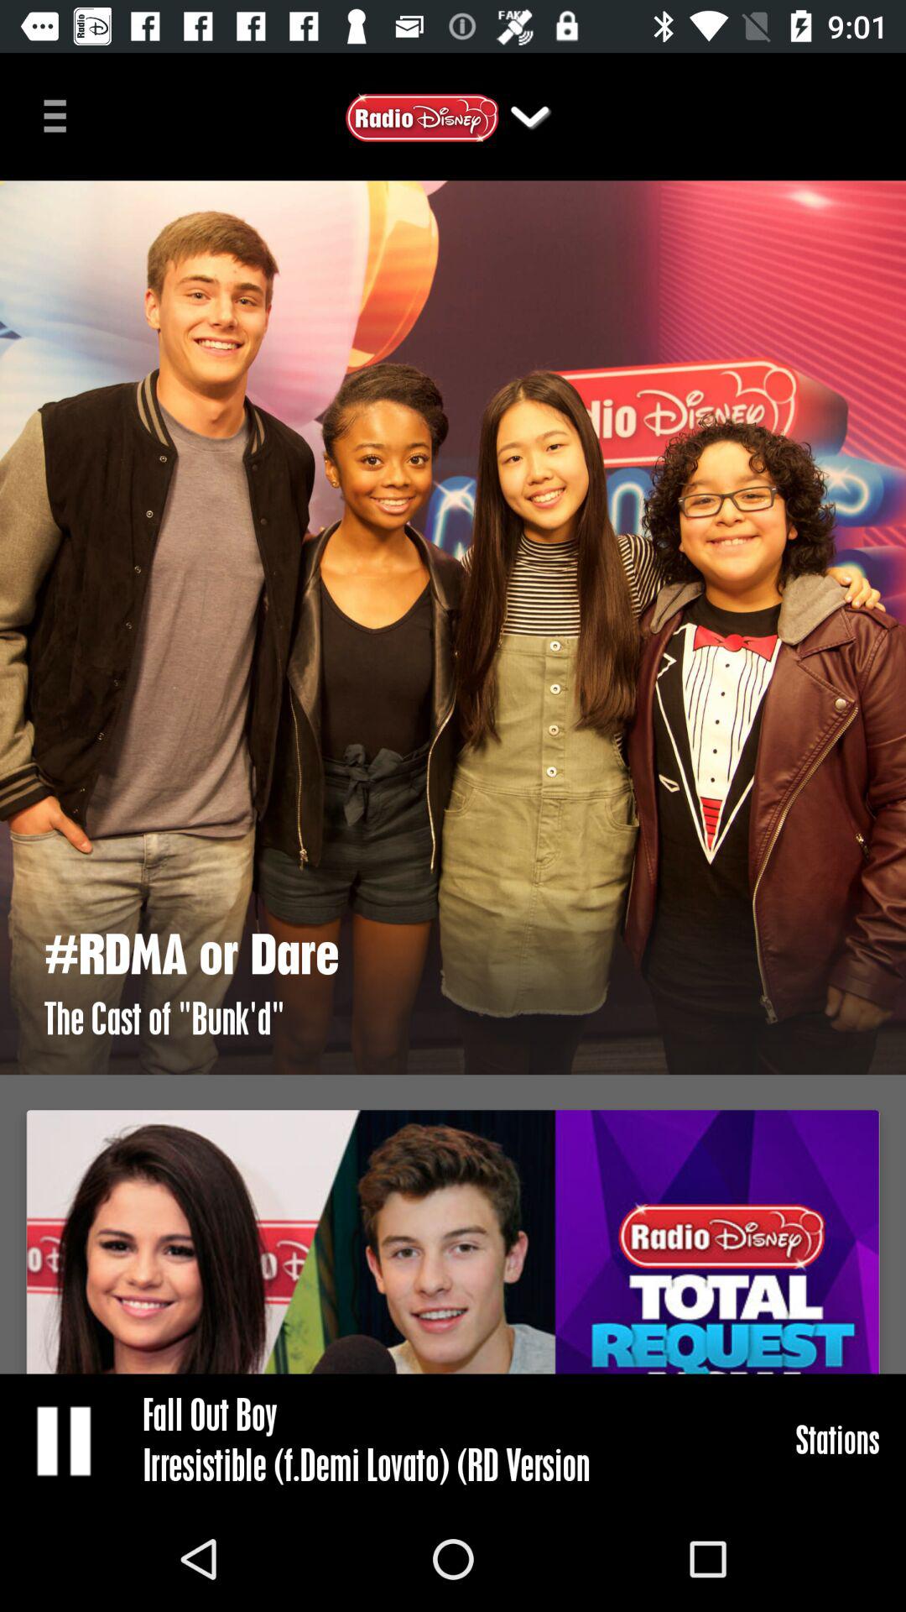  Describe the element at coordinates (837, 1439) in the screenshot. I see `turn on item at the bottom right corner` at that location.